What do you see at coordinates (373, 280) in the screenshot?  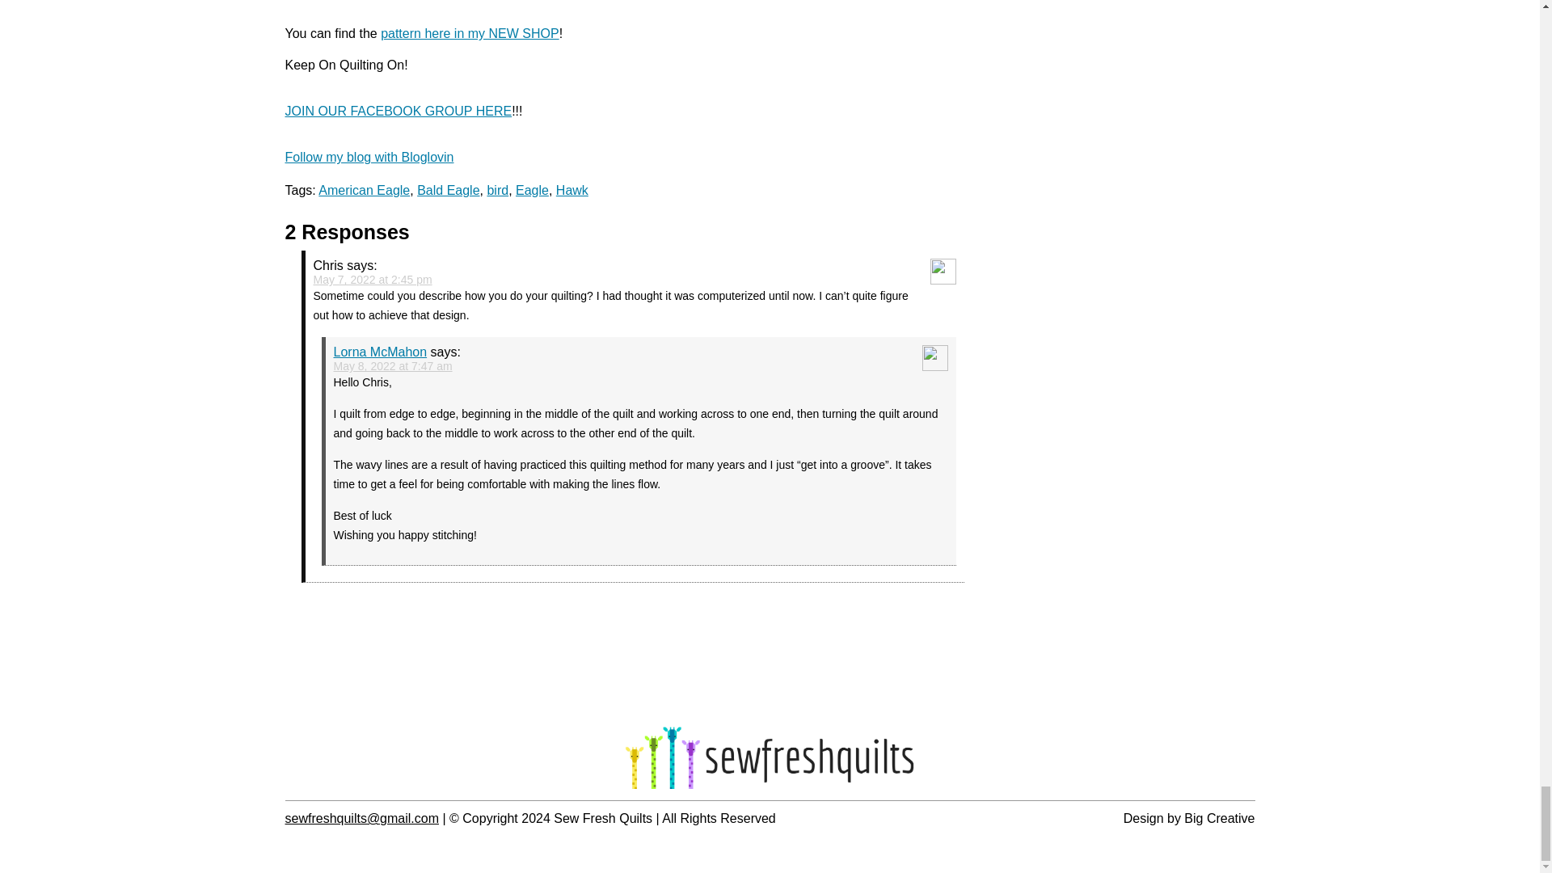 I see `May 7, 2022 at 2:45 pm` at bounding box center [373, 280].